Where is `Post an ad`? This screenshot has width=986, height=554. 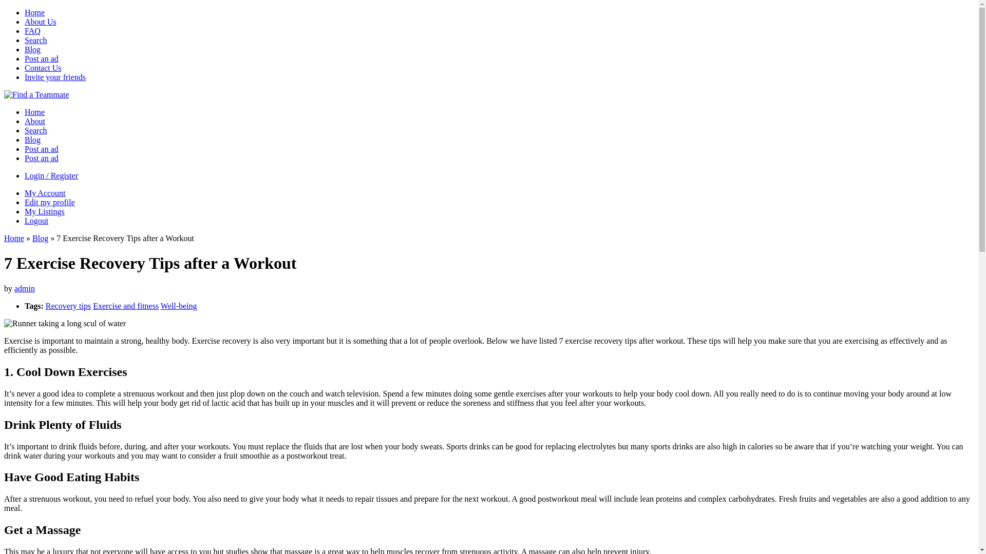 Post an ad is located at coordinates (42, 158).